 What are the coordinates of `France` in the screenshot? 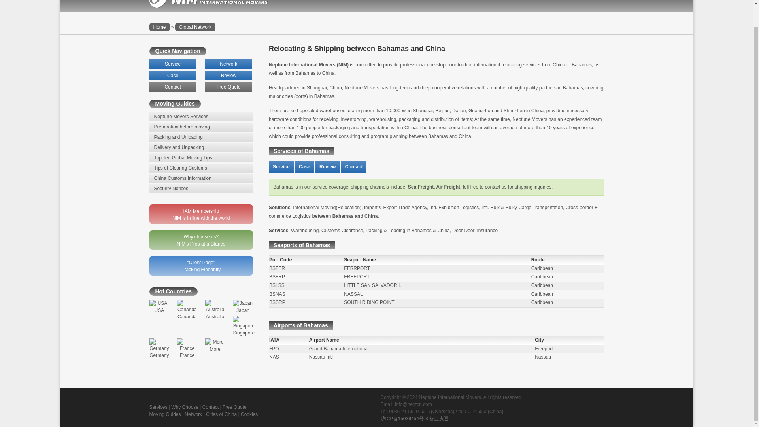 It's located at (187, 348).